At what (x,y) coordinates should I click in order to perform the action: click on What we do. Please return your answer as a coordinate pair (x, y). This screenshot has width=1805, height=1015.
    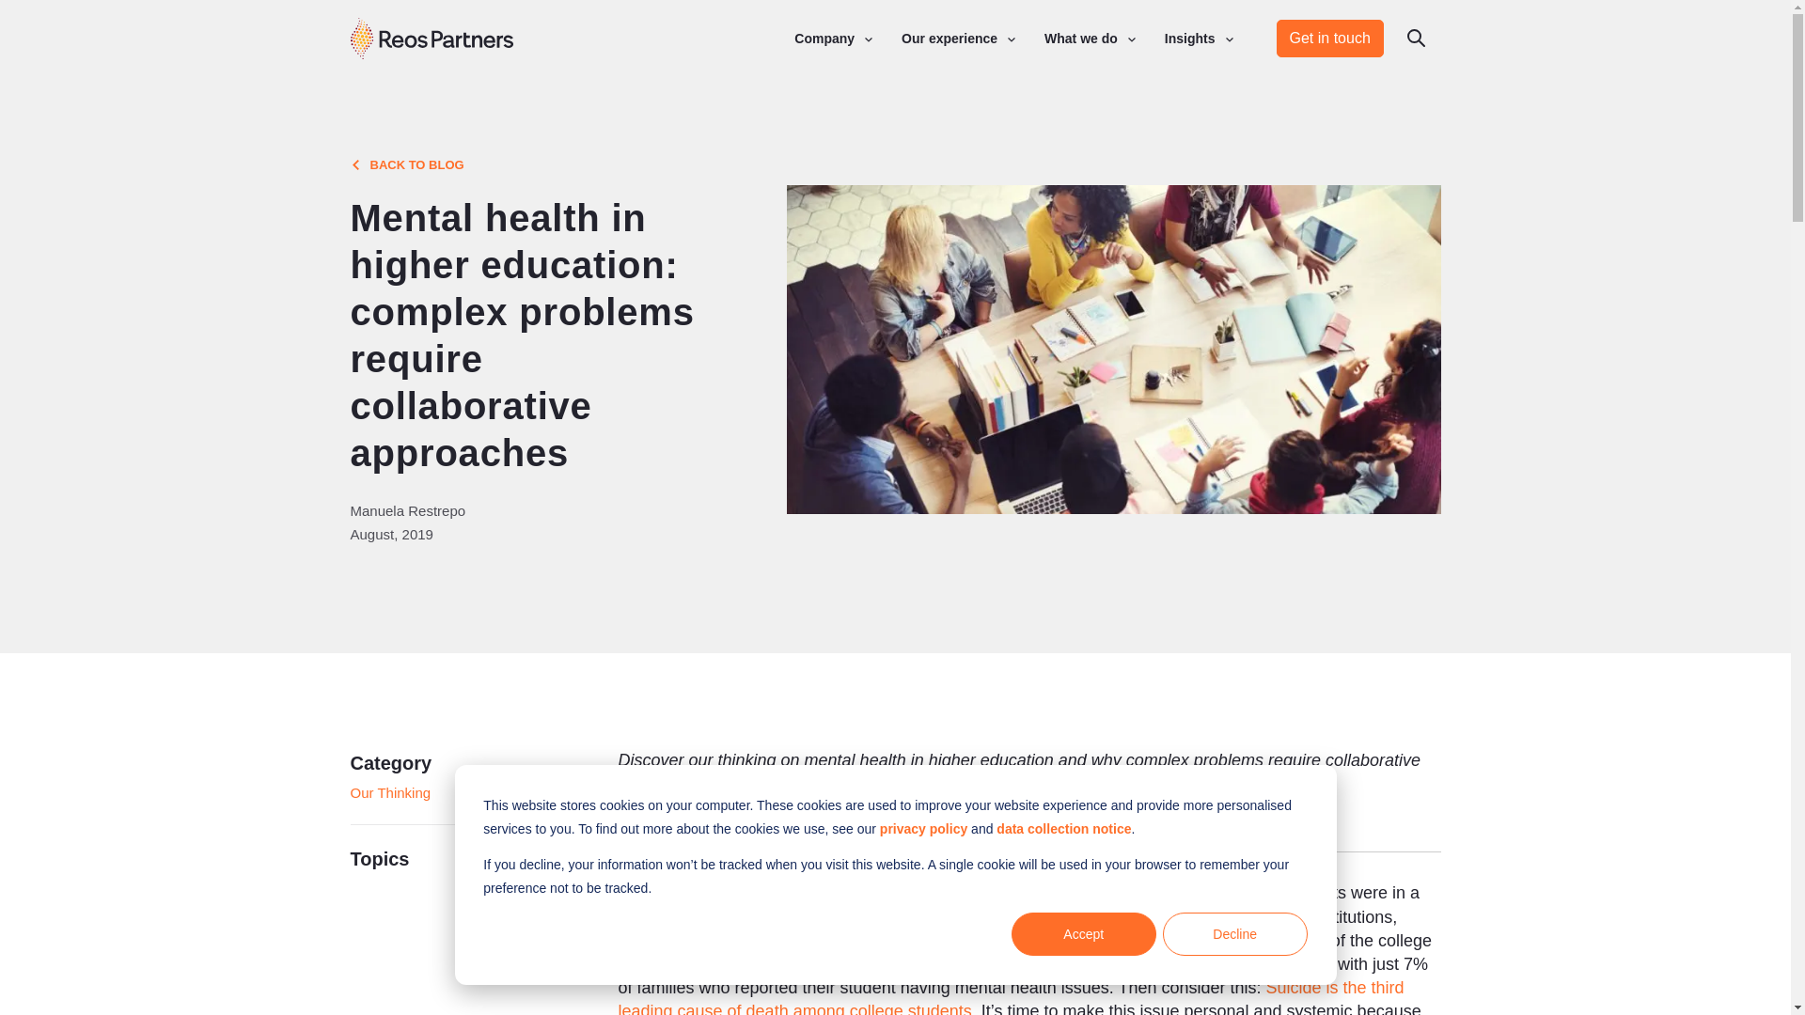
    Looking at the image, I should click on (1081, 39).